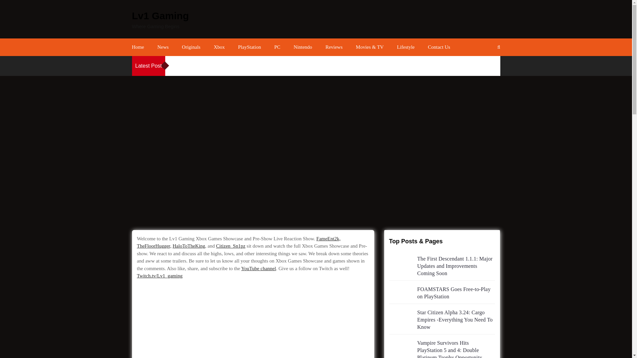 The image size is (637, 358). I want to click on News, so click(163, 47).